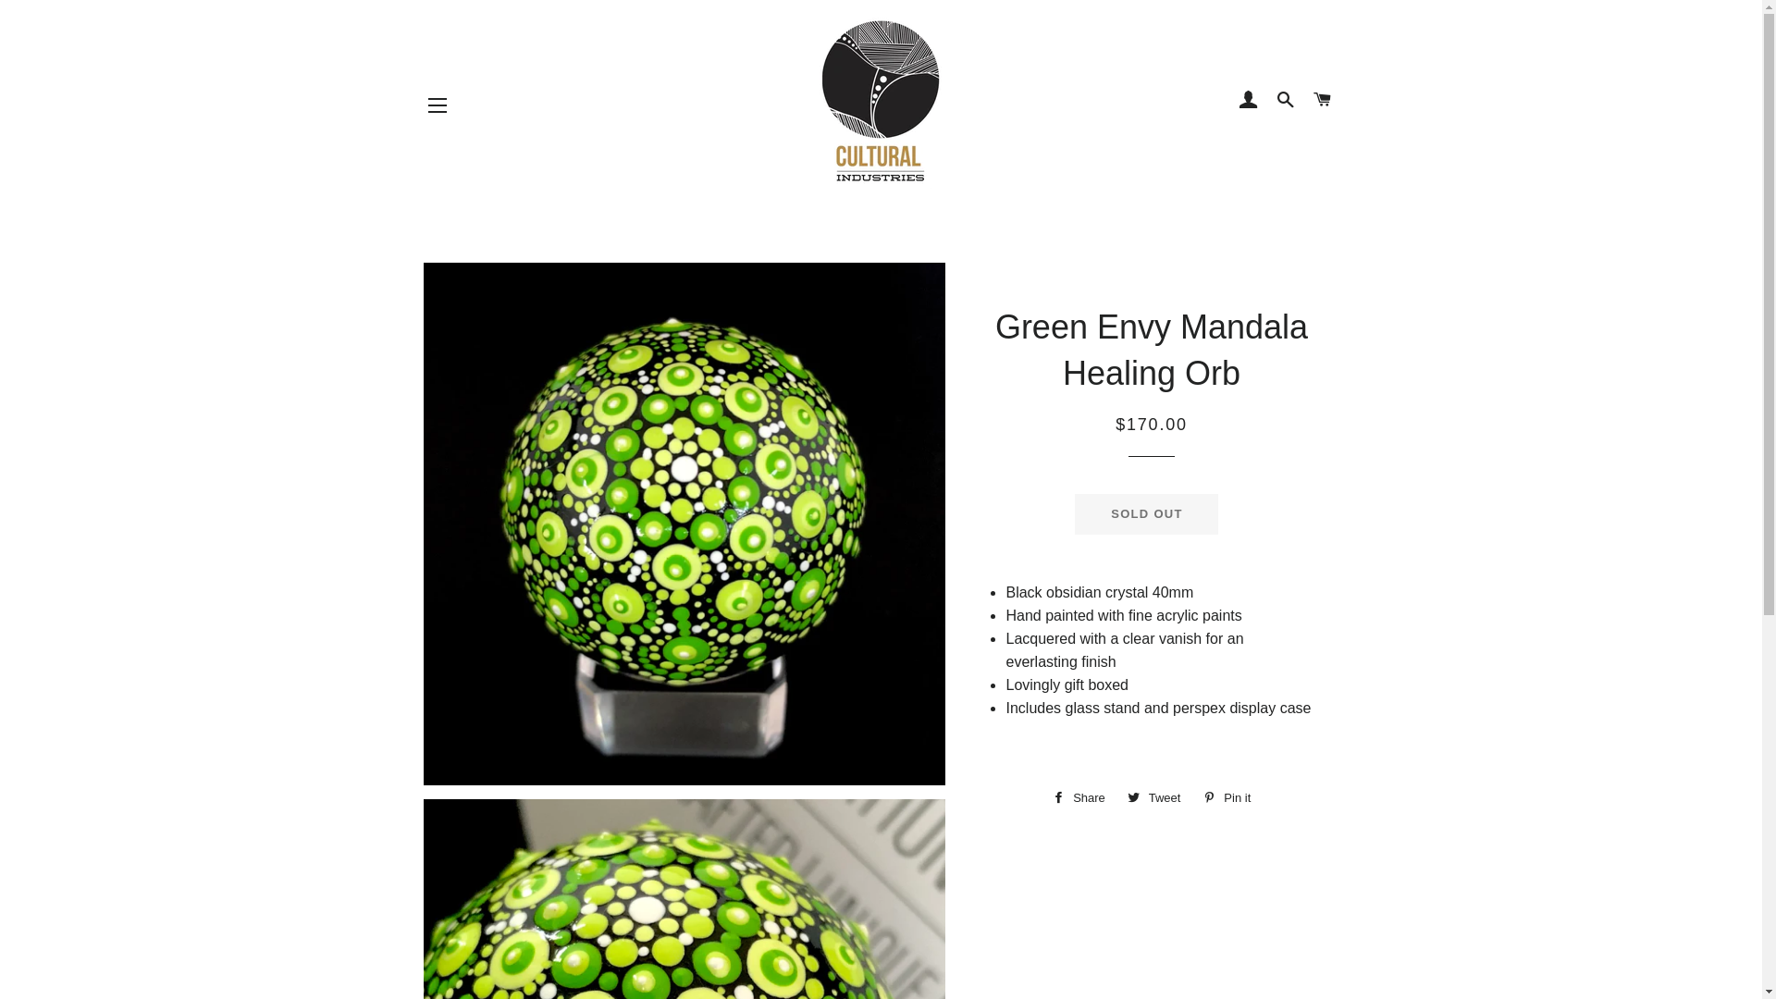 This screenshot has height=999, width=1776. I want to click on Share
Share on Facebook, so click(1079, 798).